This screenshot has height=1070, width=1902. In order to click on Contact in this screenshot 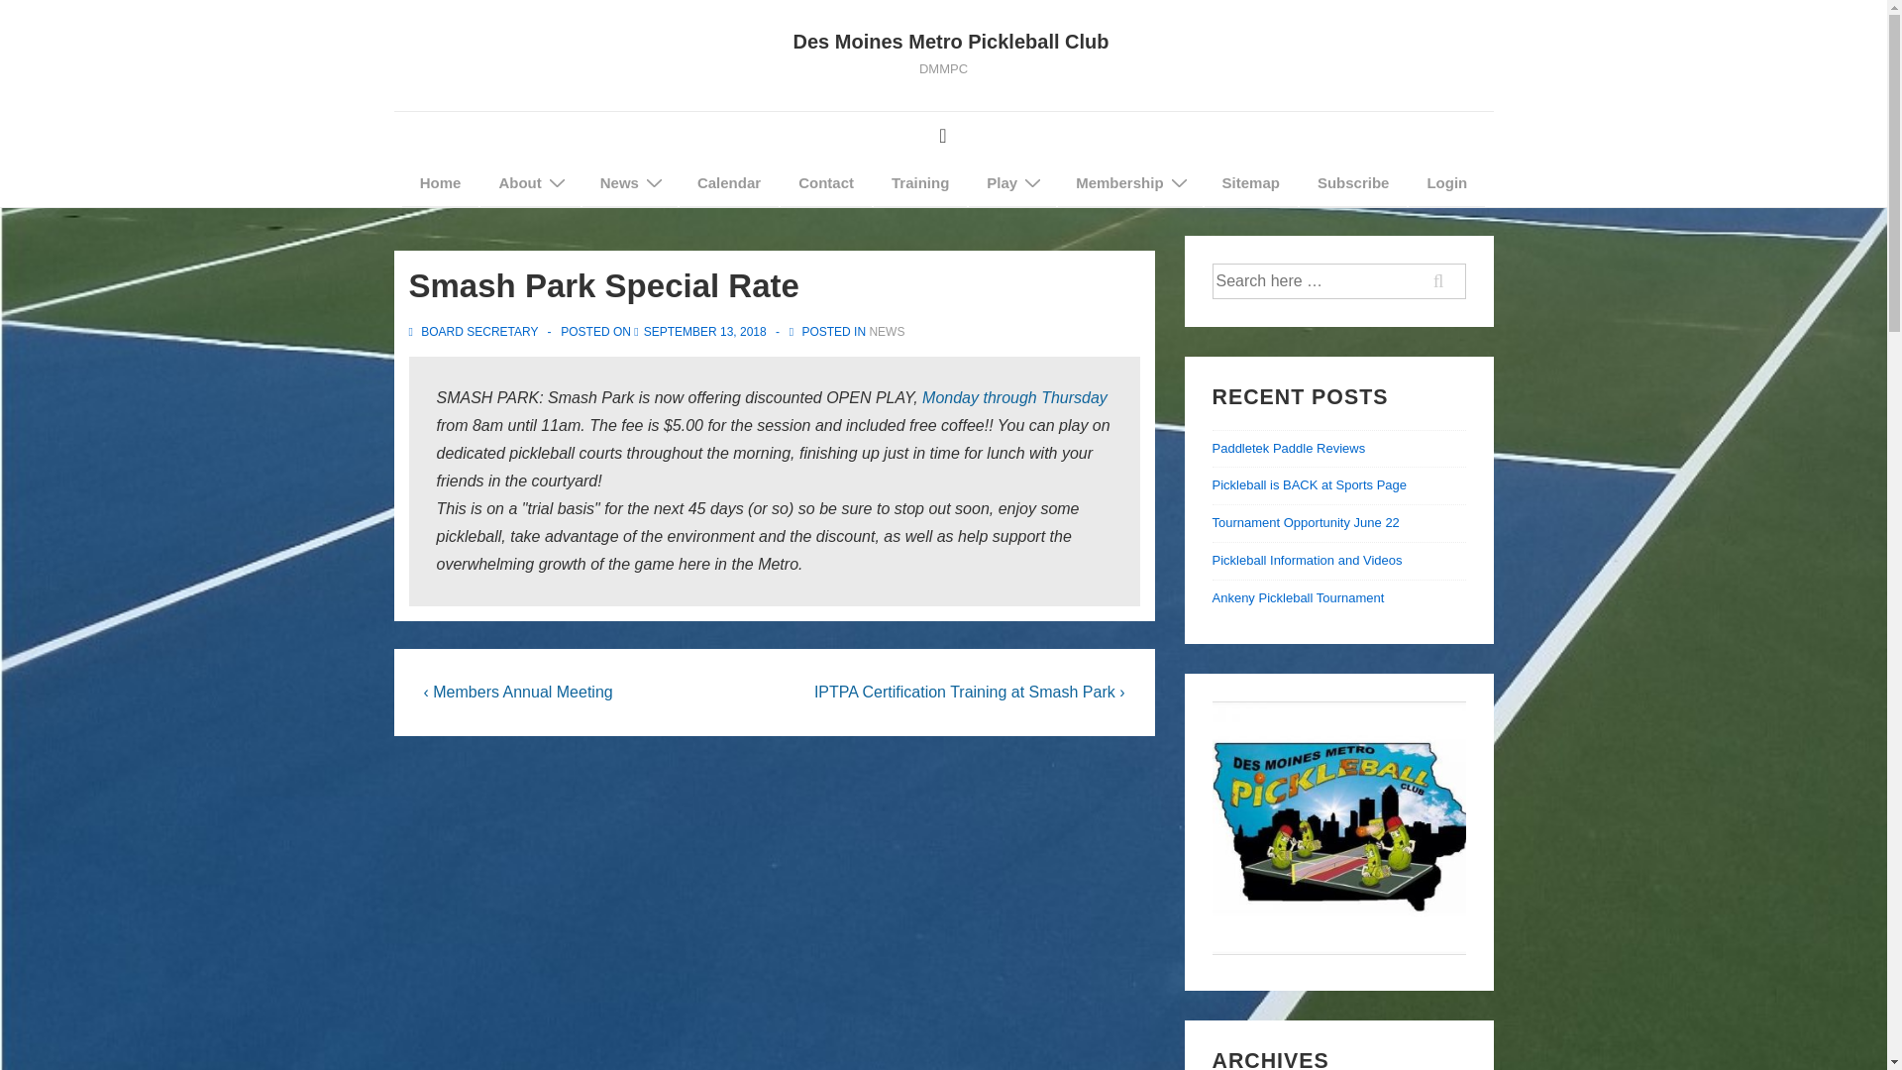, I will do `click(825, 183)`.